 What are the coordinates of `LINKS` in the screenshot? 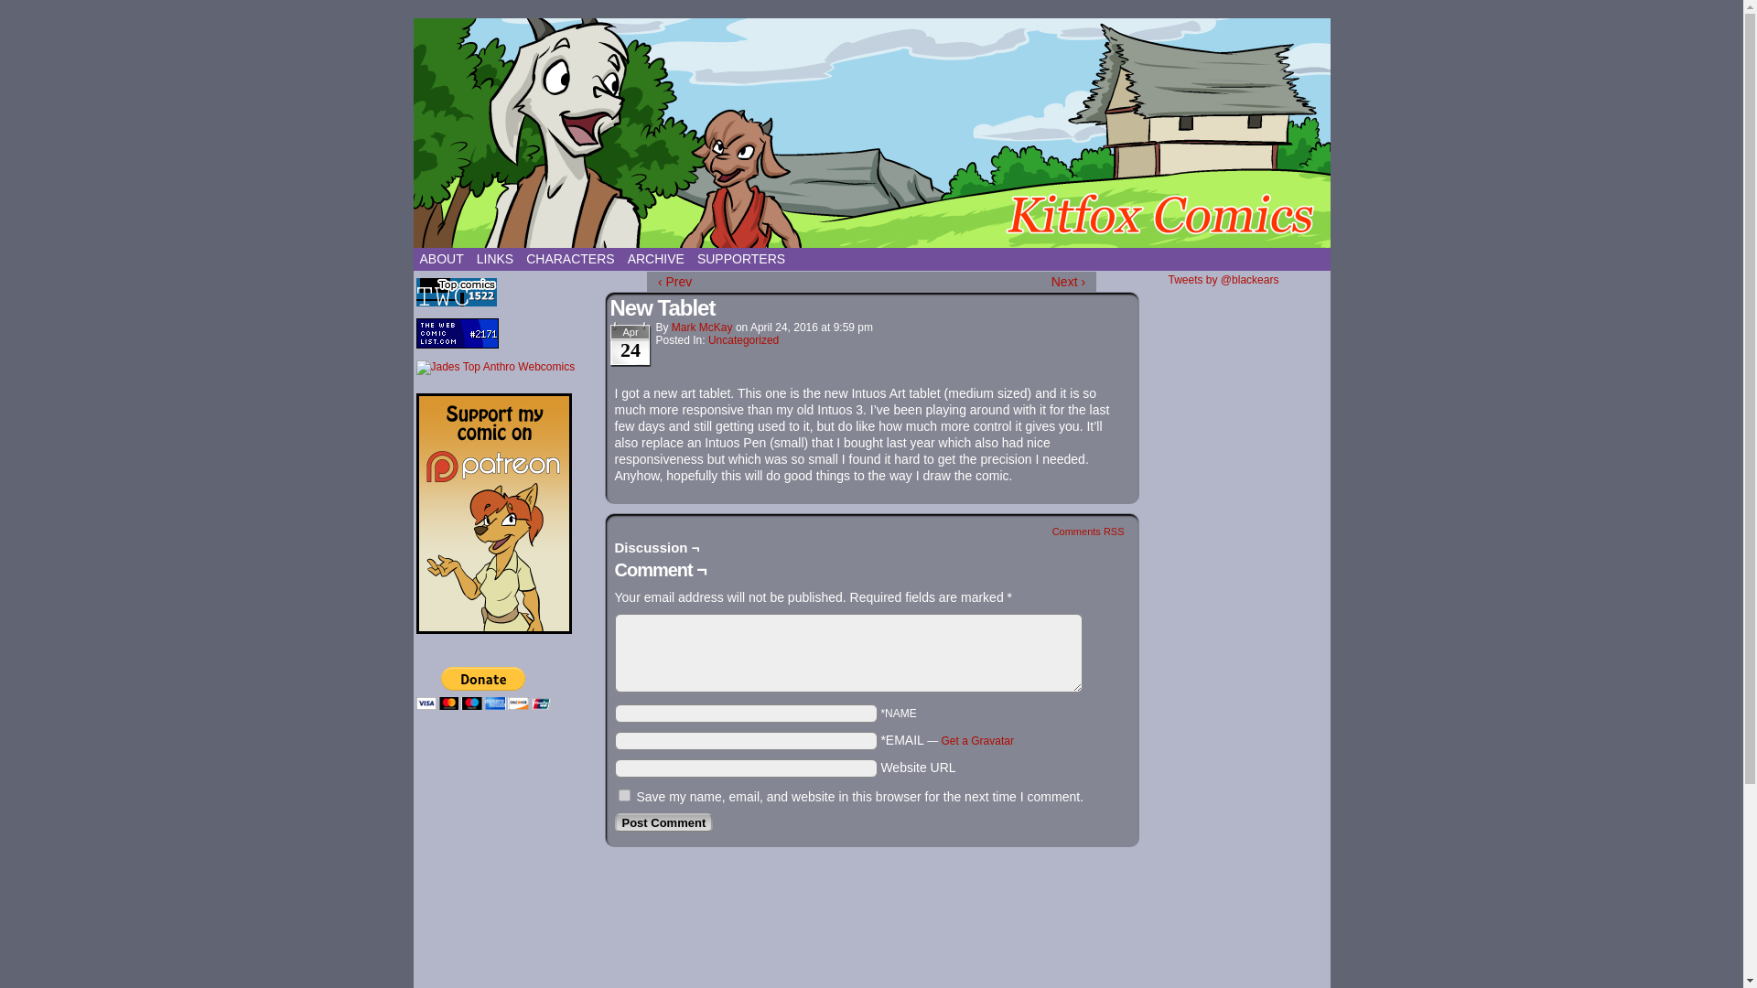 It's located at (495, 259).